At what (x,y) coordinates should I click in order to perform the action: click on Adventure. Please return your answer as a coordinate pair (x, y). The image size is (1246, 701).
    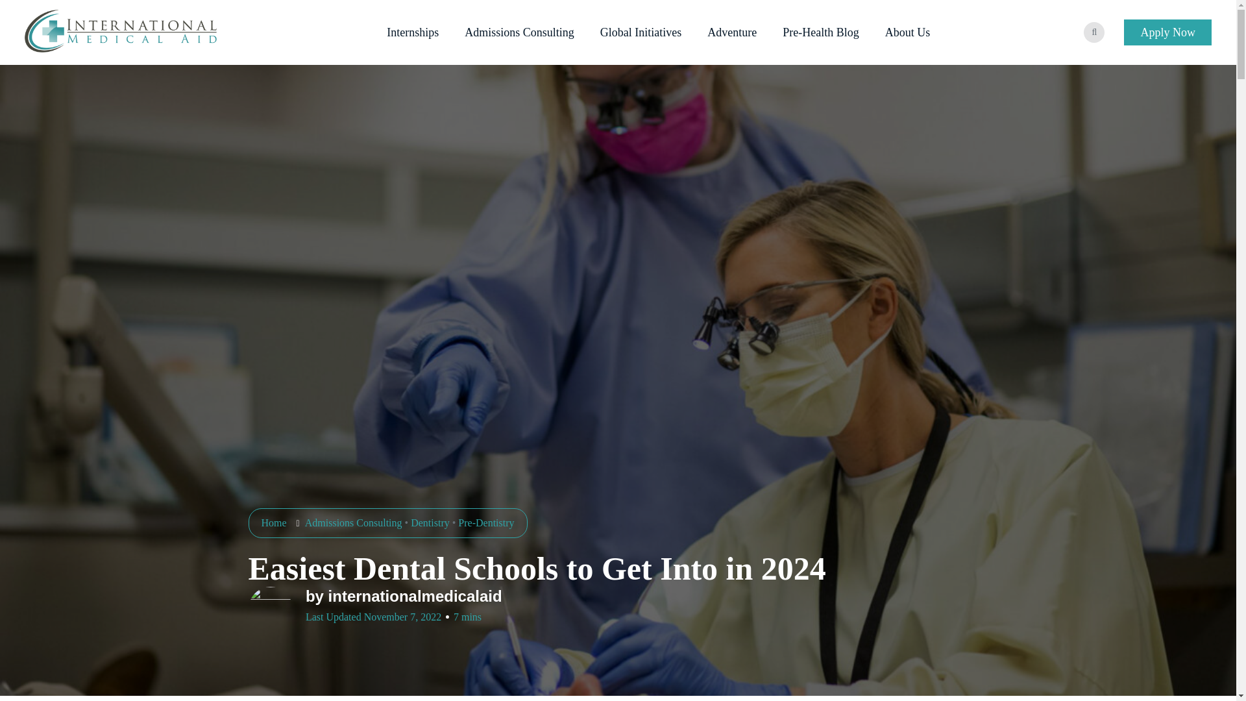
    Looking at the image, I should click on (732, 32).